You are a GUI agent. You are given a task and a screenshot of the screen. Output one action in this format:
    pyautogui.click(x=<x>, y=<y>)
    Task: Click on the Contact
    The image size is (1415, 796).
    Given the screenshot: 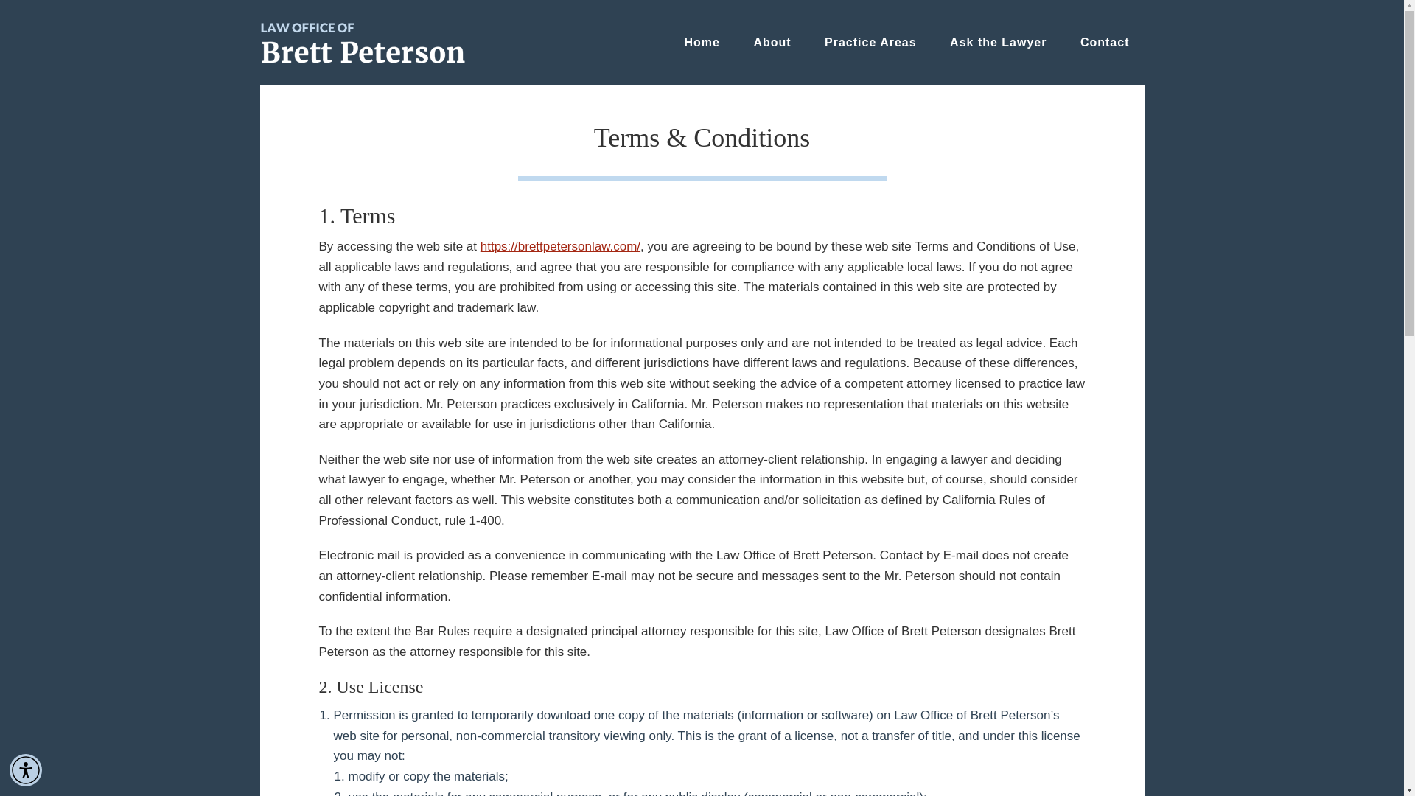 What is the action you would take?
    pyautogui.click(x=1105, y=43)
    